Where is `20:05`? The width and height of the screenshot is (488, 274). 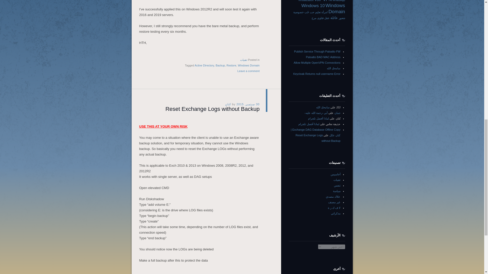
20:05 is located at coordinates (248, 104).